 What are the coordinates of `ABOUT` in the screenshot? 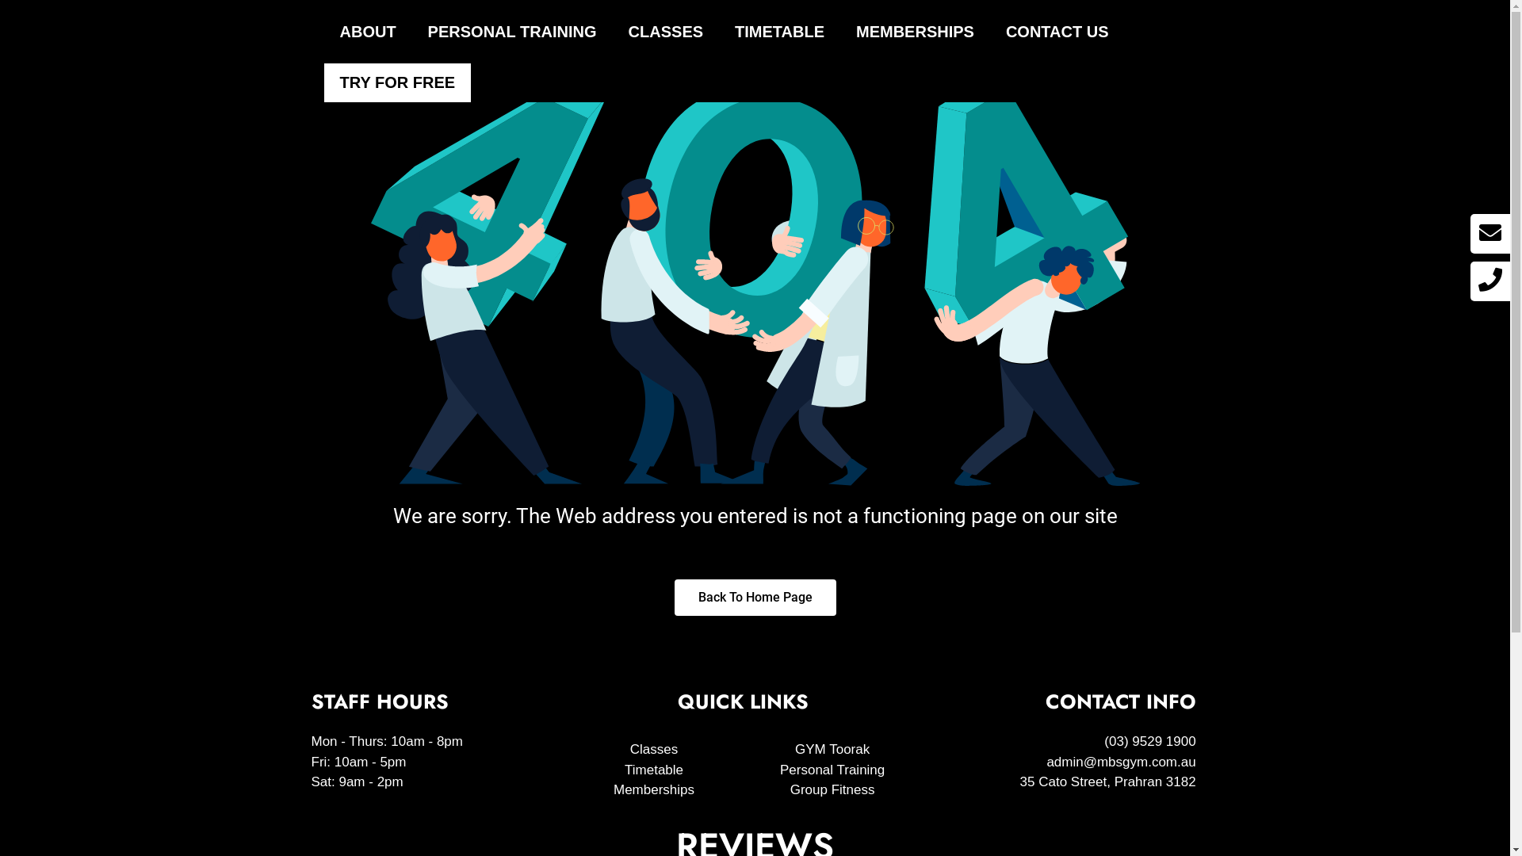 It's located at (368, 32).